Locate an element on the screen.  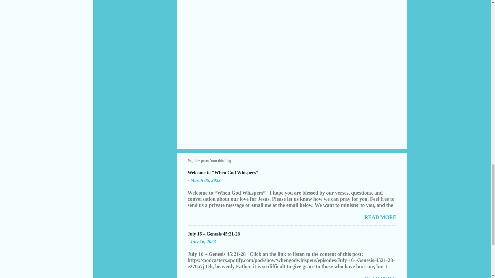
READ MORE is located at coordinates (380, 217).